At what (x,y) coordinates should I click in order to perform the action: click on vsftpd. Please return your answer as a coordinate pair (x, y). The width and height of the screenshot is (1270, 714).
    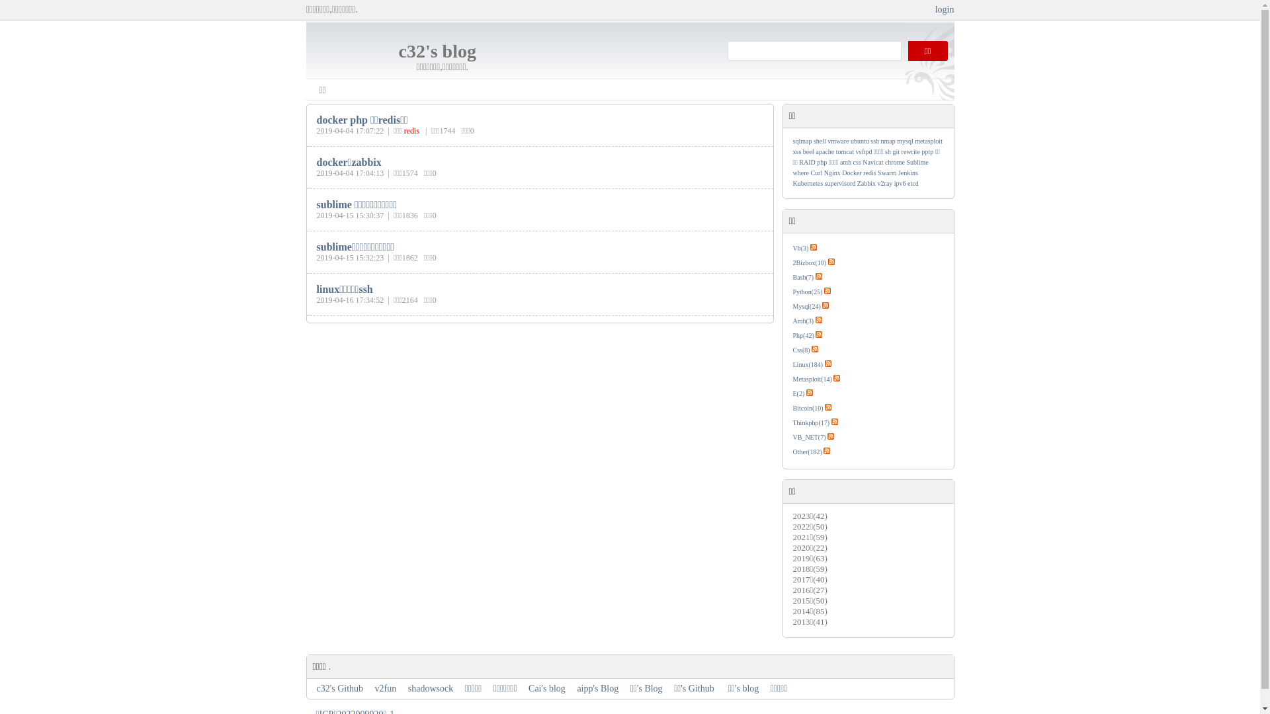
    Looking at the image, I should click on (864, 152).